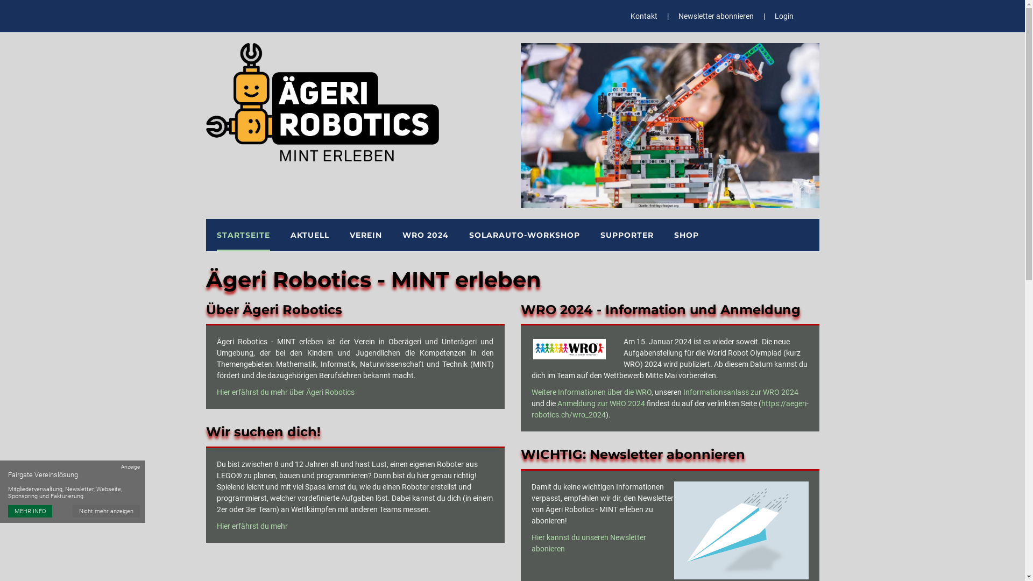  What do you see at coordinates (525, 235) in the screenshot?
I see `SOLARAUTO-WORKSHOP` at bounding box center [525, 235].